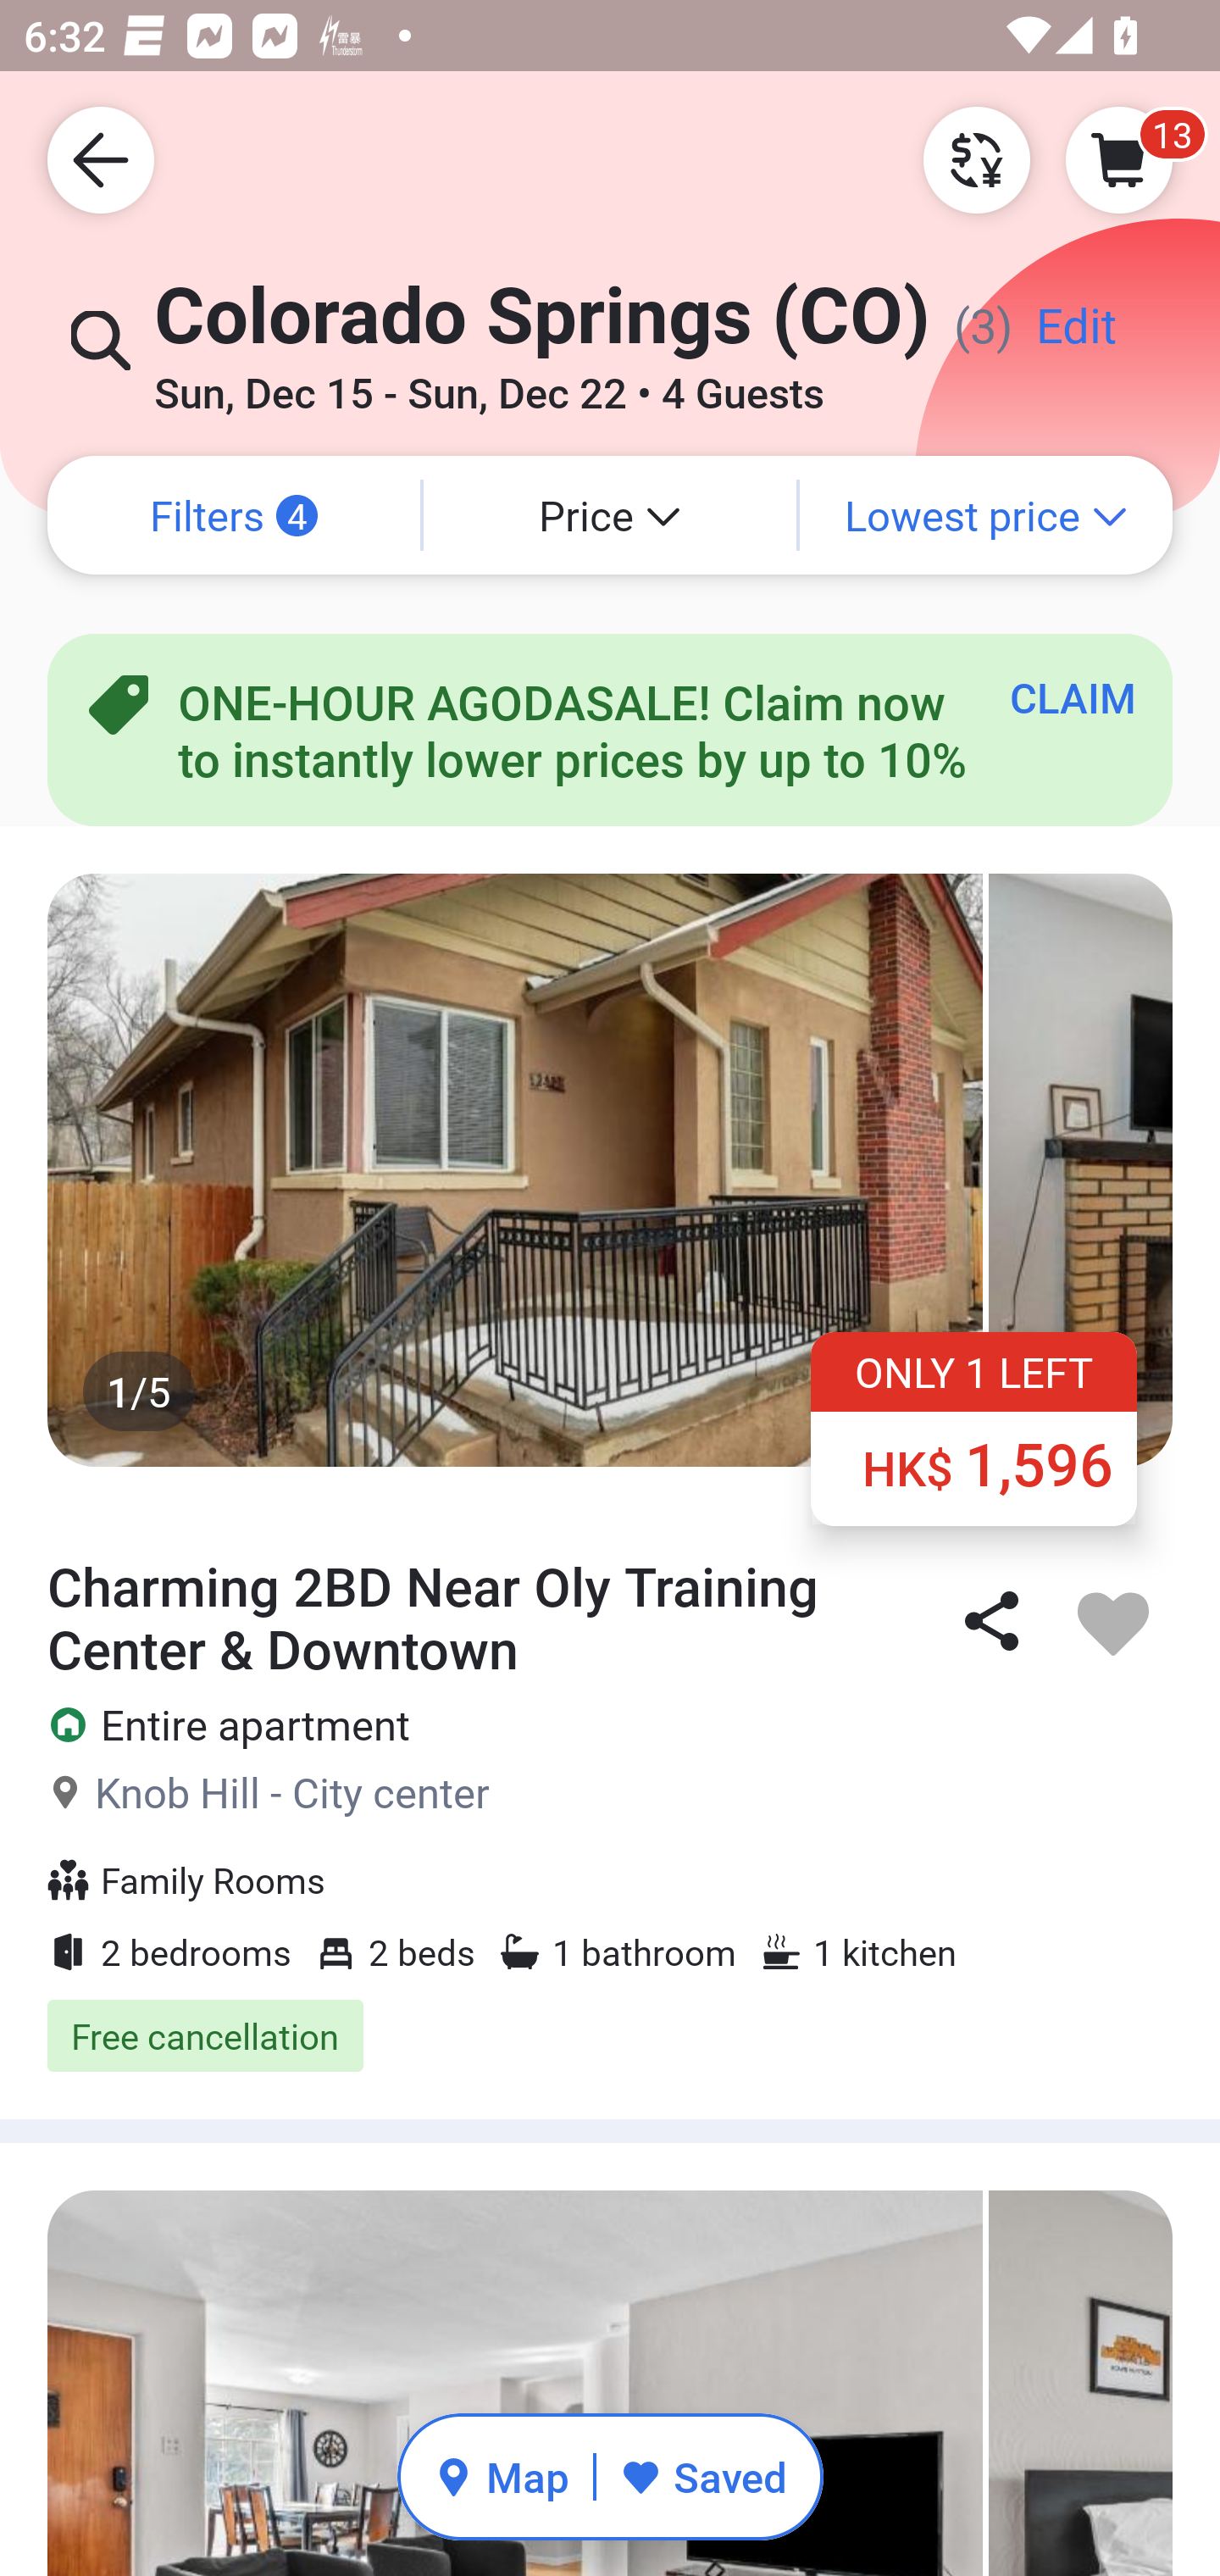 The image size is (1220, 2576). I want to click on Filters 4, so click(234, 515).